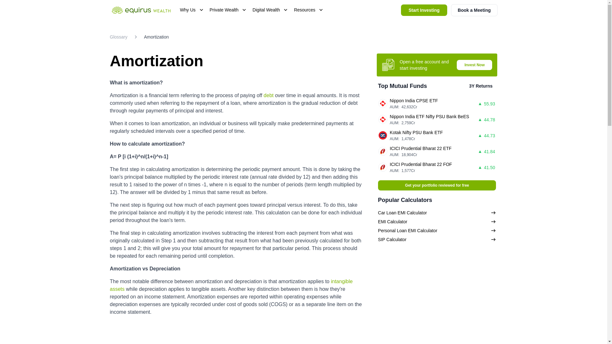  I want to click on SIP Calculator, so click(437, 240).